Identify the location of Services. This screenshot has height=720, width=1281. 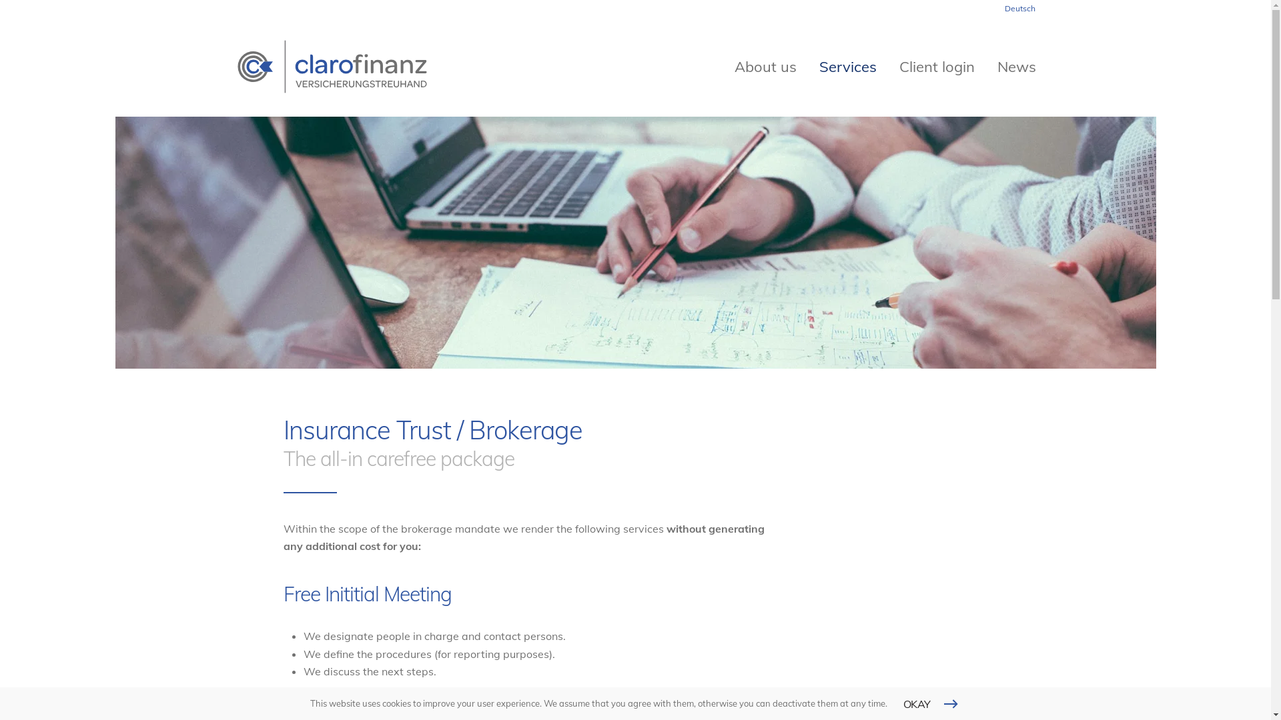
(848, 67).